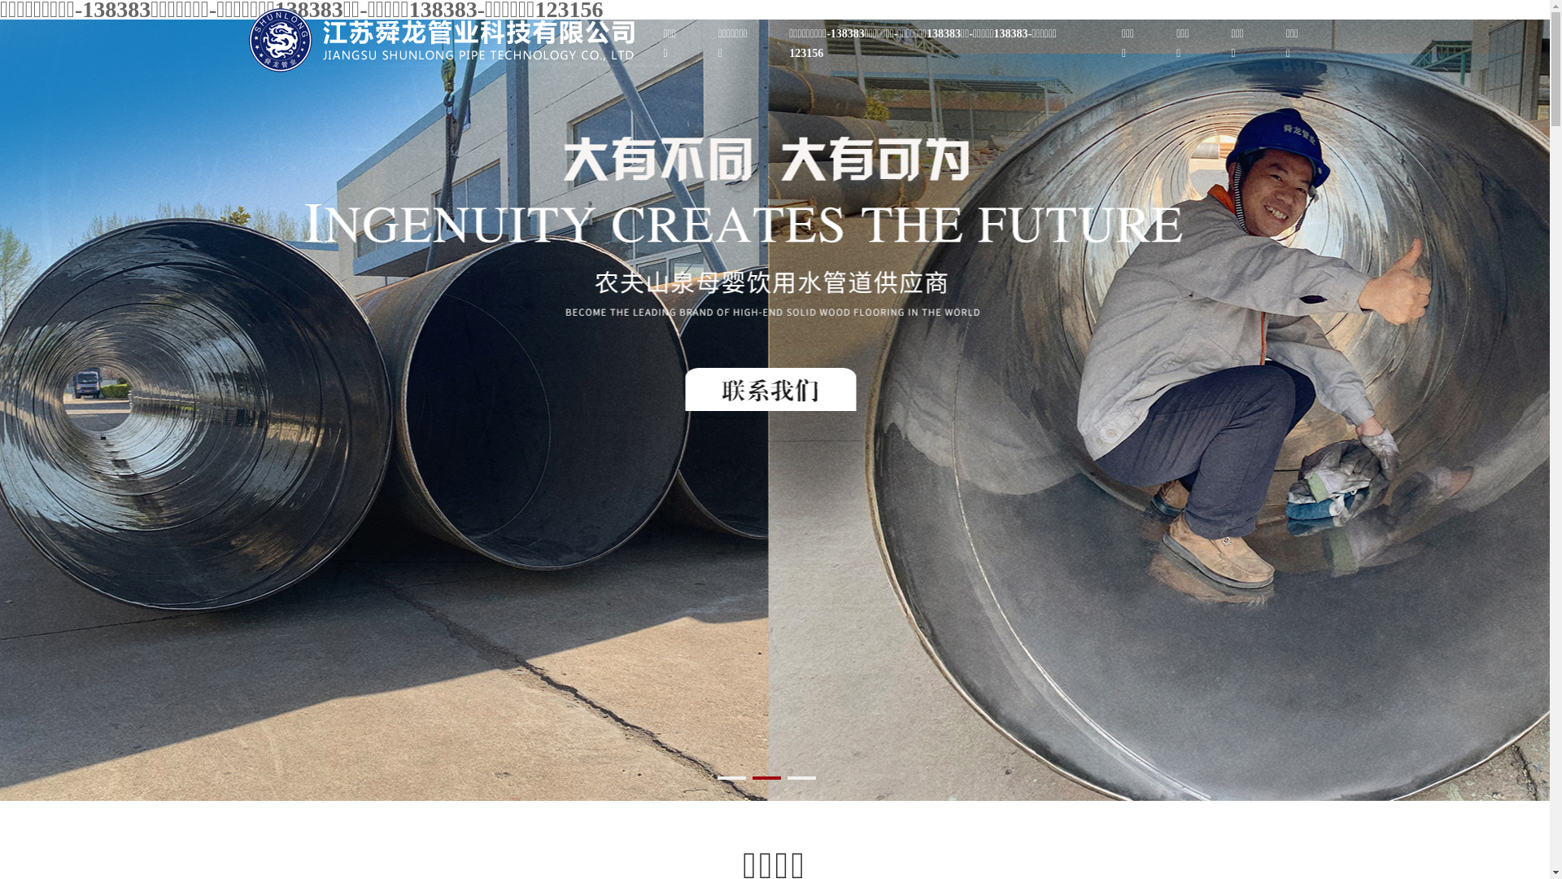  Describe the element at coordinates (801, 778) in the screenshot. I see `3` at that location.